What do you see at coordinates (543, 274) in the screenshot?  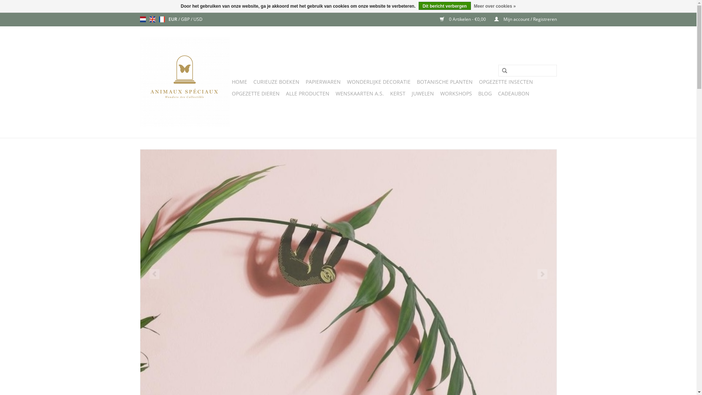 I see `Volgende` at bounding box center [543, 274].